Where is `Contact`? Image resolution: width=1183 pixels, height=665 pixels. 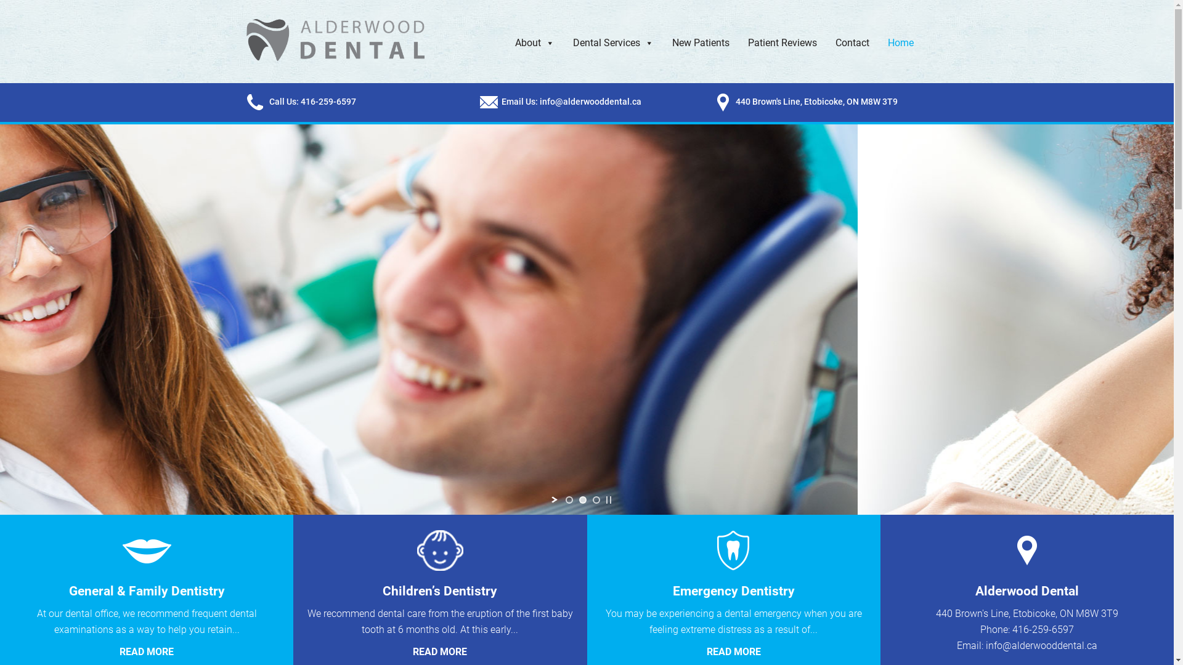
Contact is located at coordinates (852, 43).